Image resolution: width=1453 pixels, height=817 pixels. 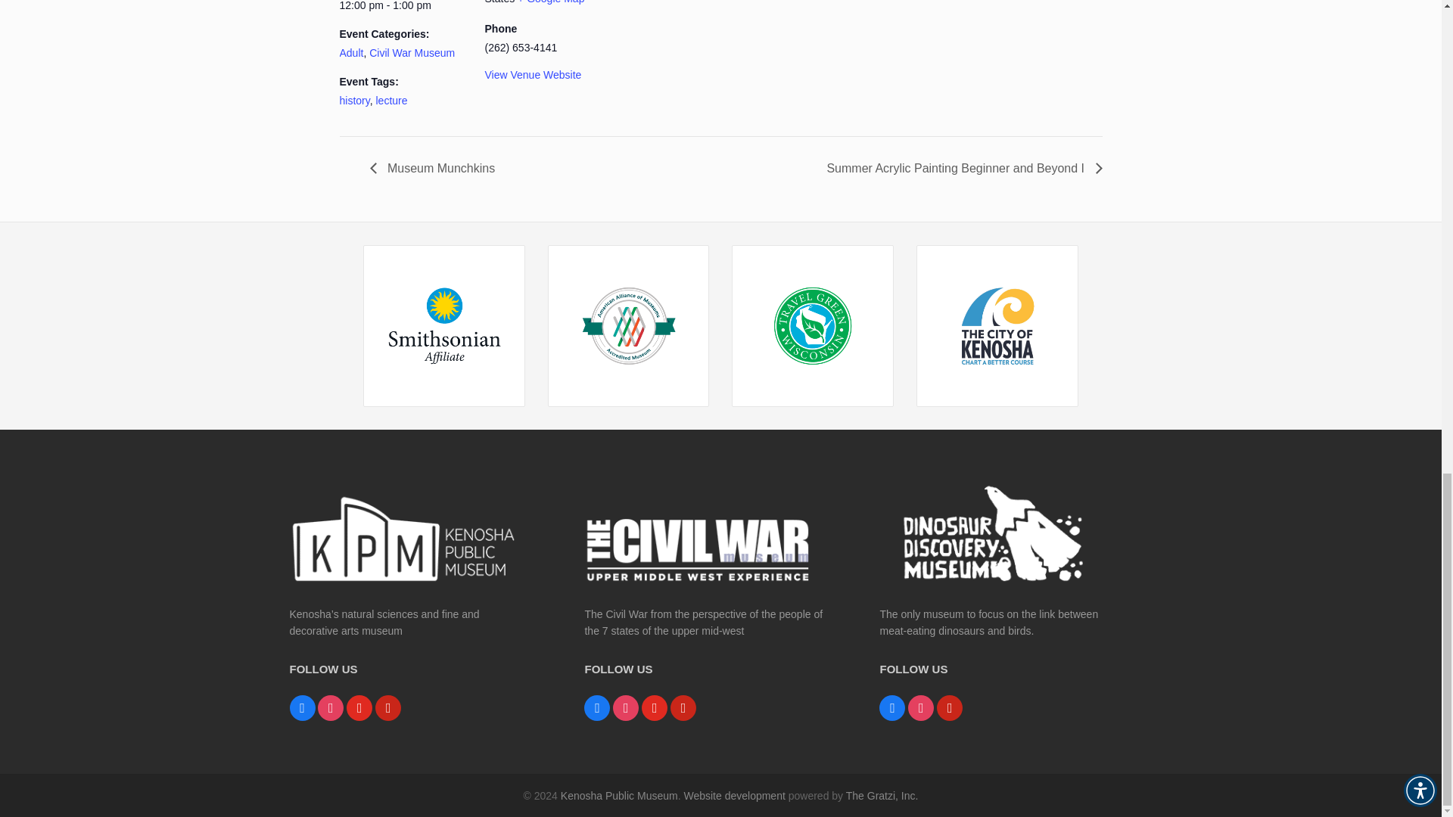 What do you see at coordinates (550, 2) in the screenshot?
I see `Click to view a Google Map` at bounding box center [550, 2].